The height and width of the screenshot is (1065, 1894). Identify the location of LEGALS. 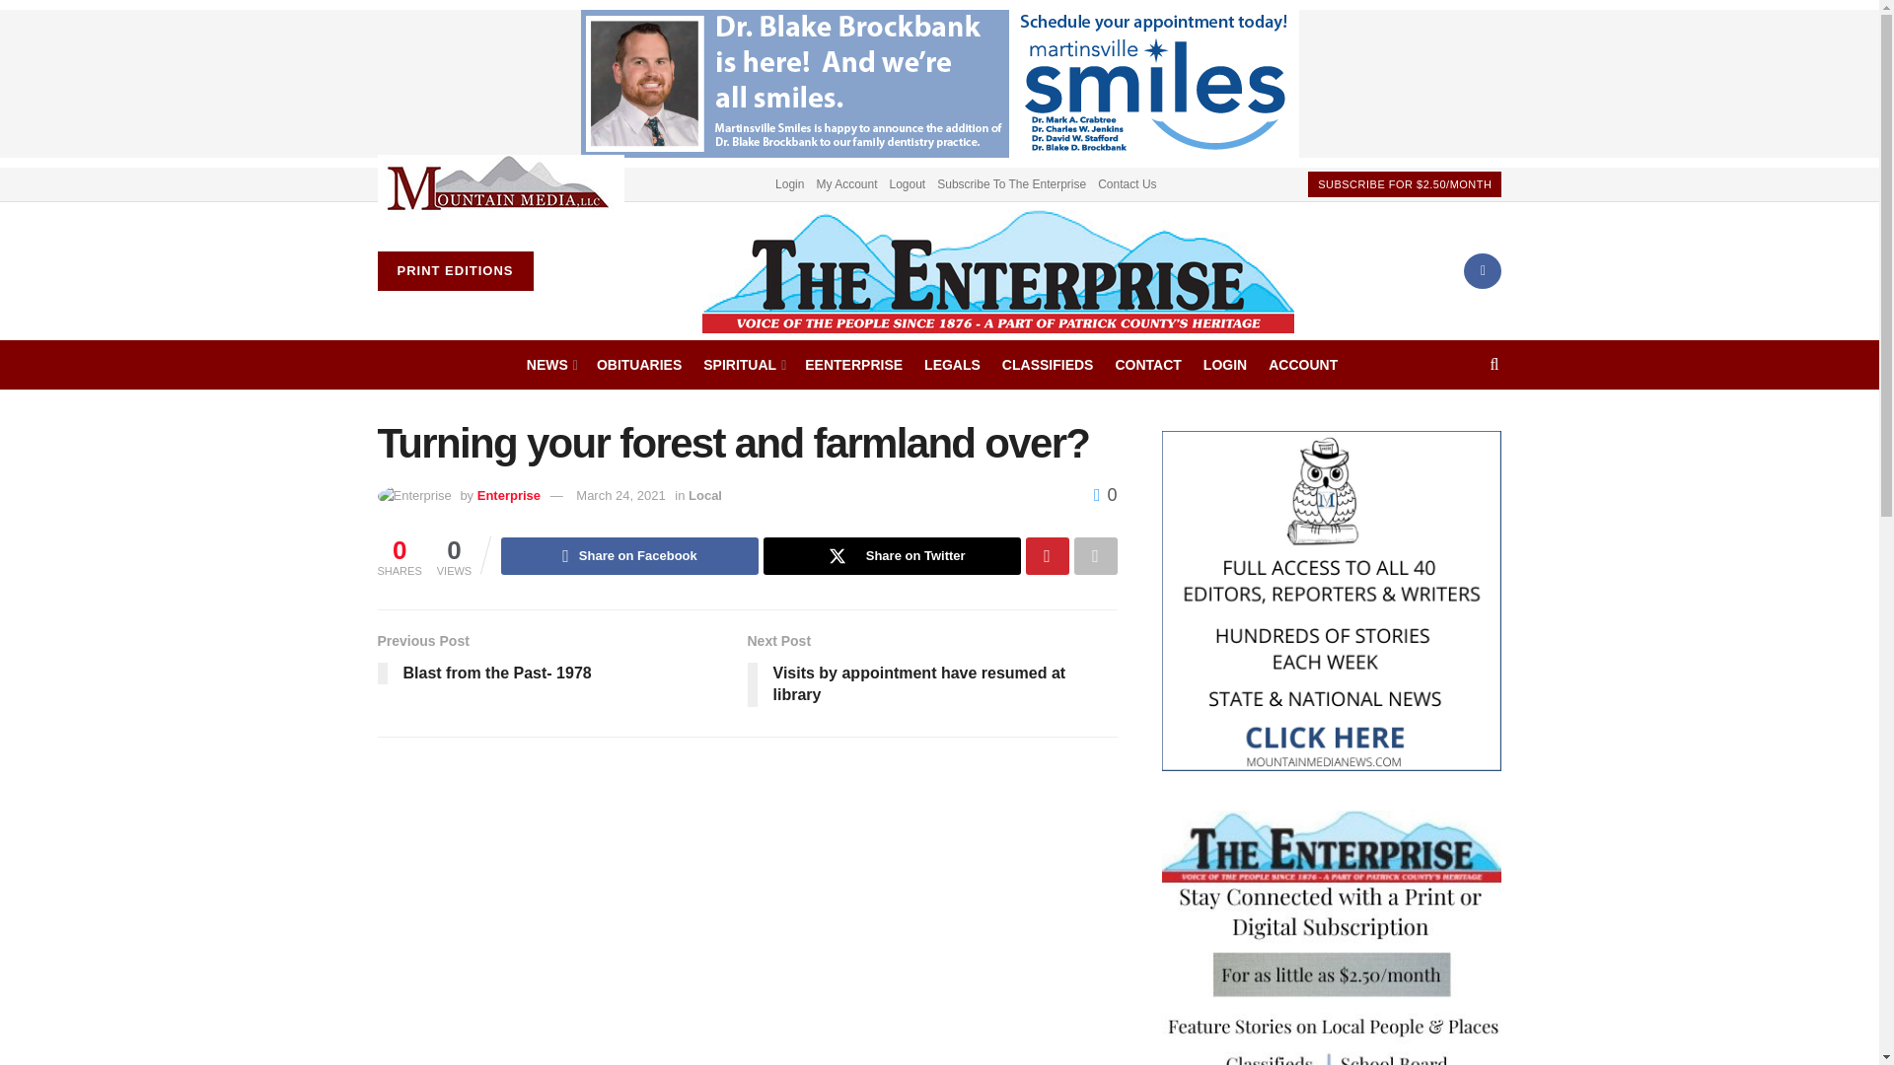
(952, 365).